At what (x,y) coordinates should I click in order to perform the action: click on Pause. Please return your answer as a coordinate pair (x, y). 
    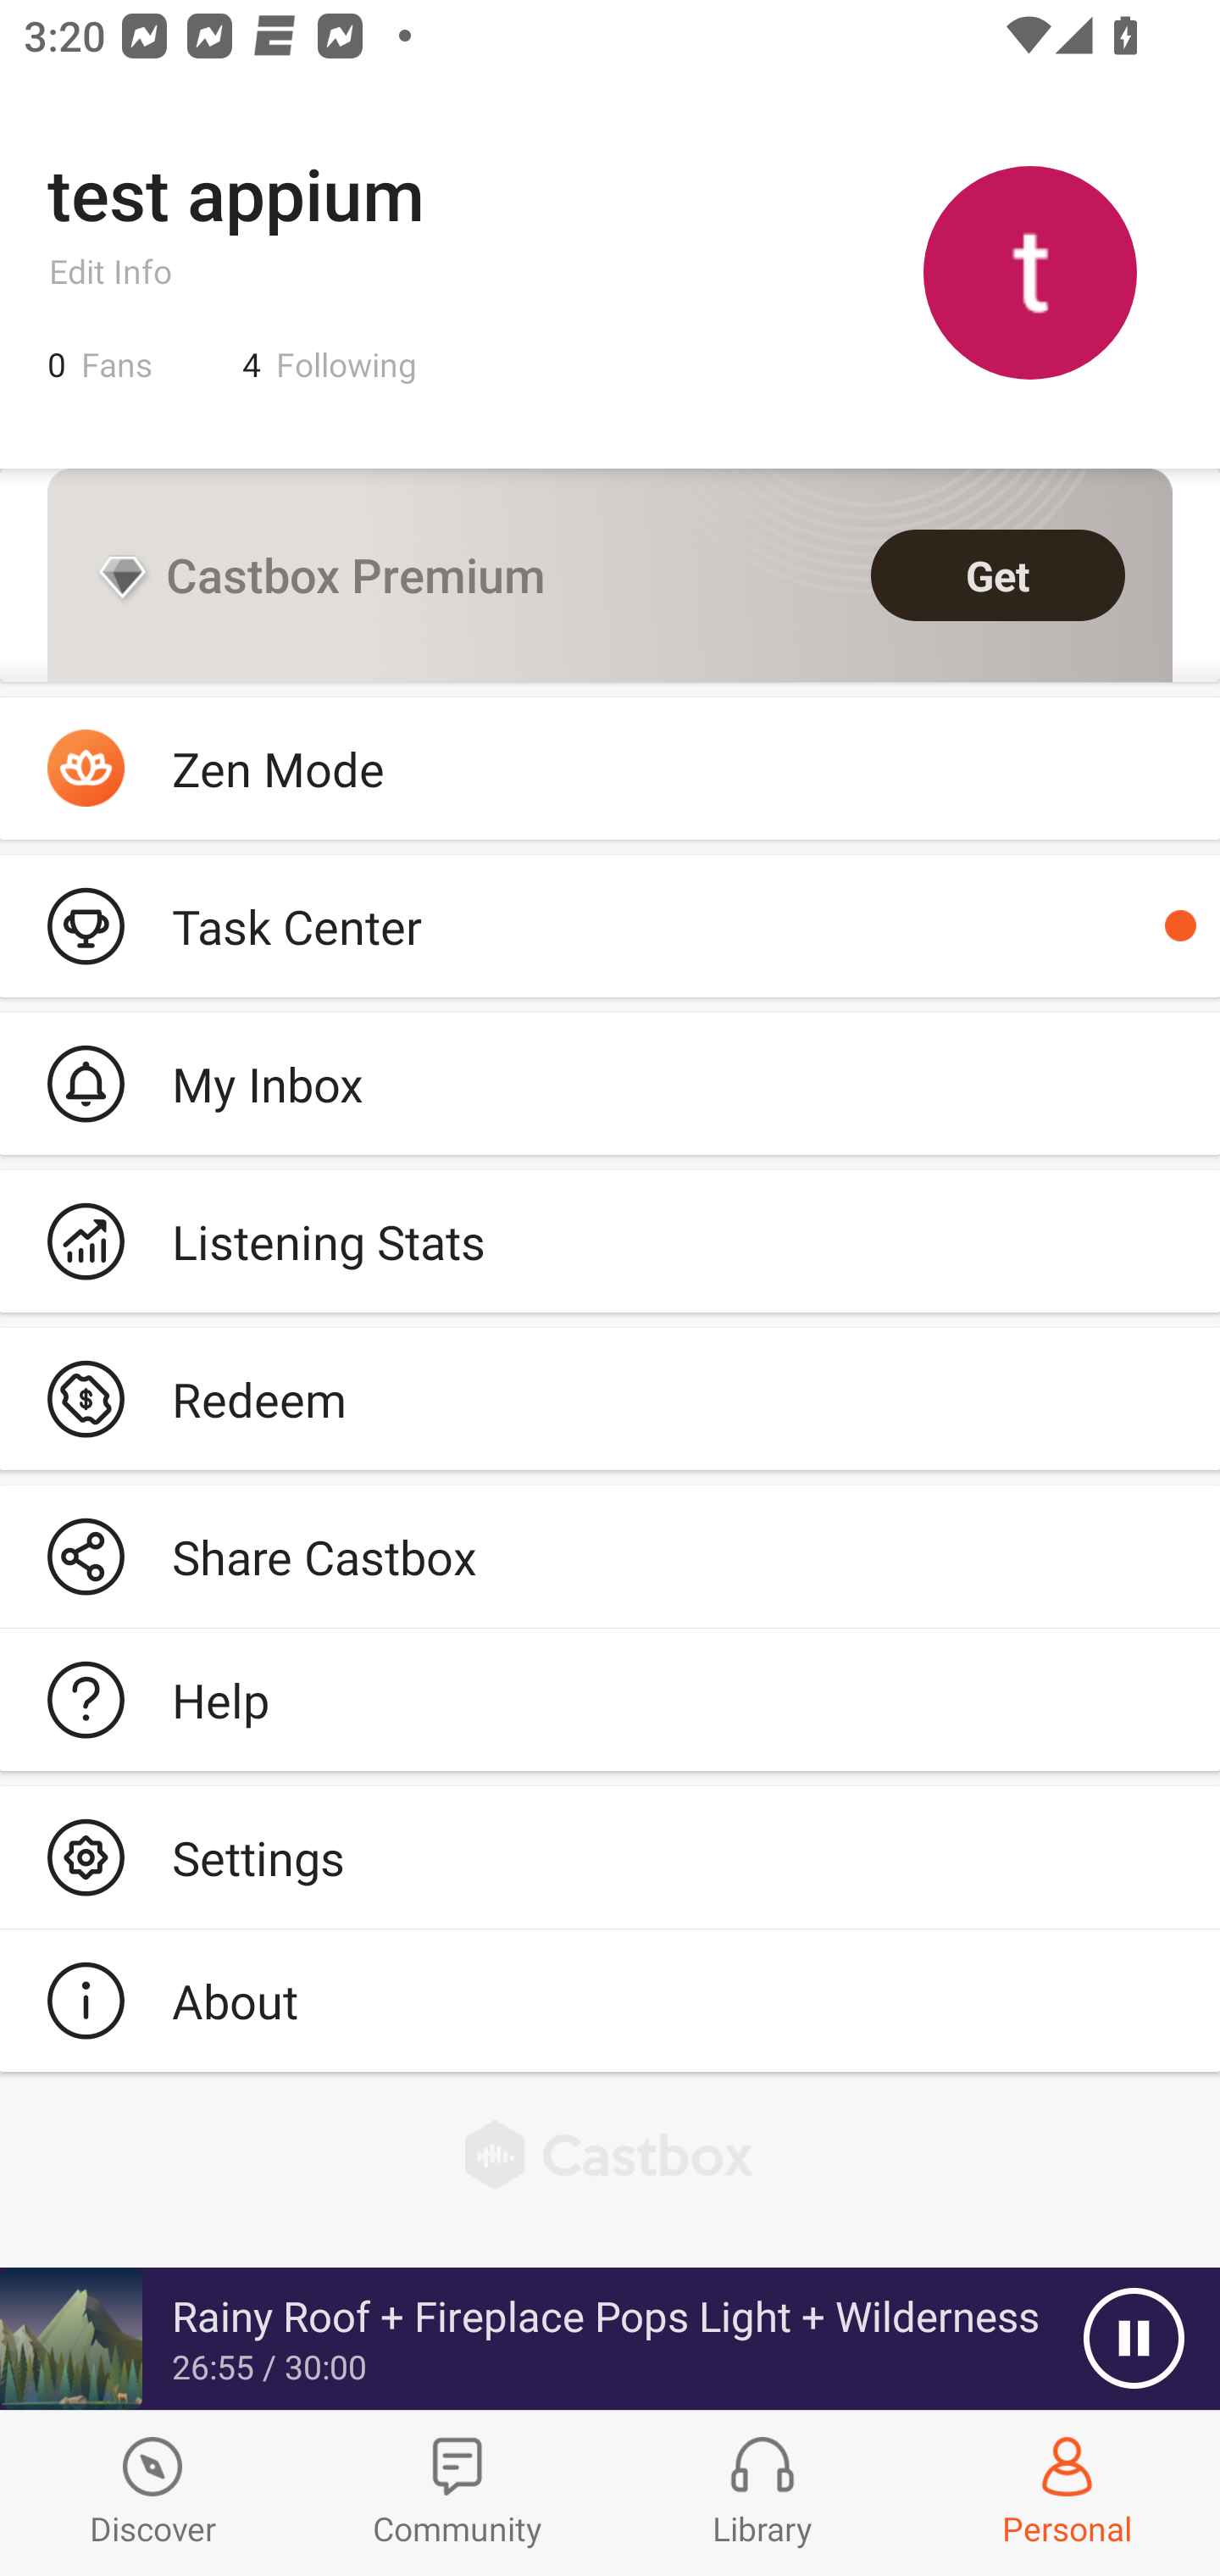
    Looking at the image, I should click on (1134, 2339).